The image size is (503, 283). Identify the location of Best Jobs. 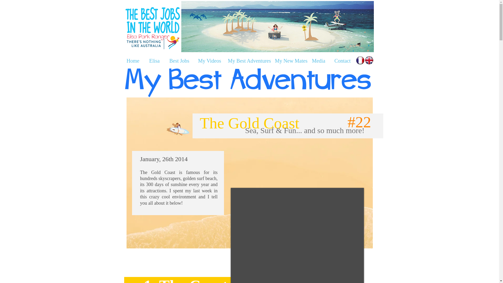
(179, 61).